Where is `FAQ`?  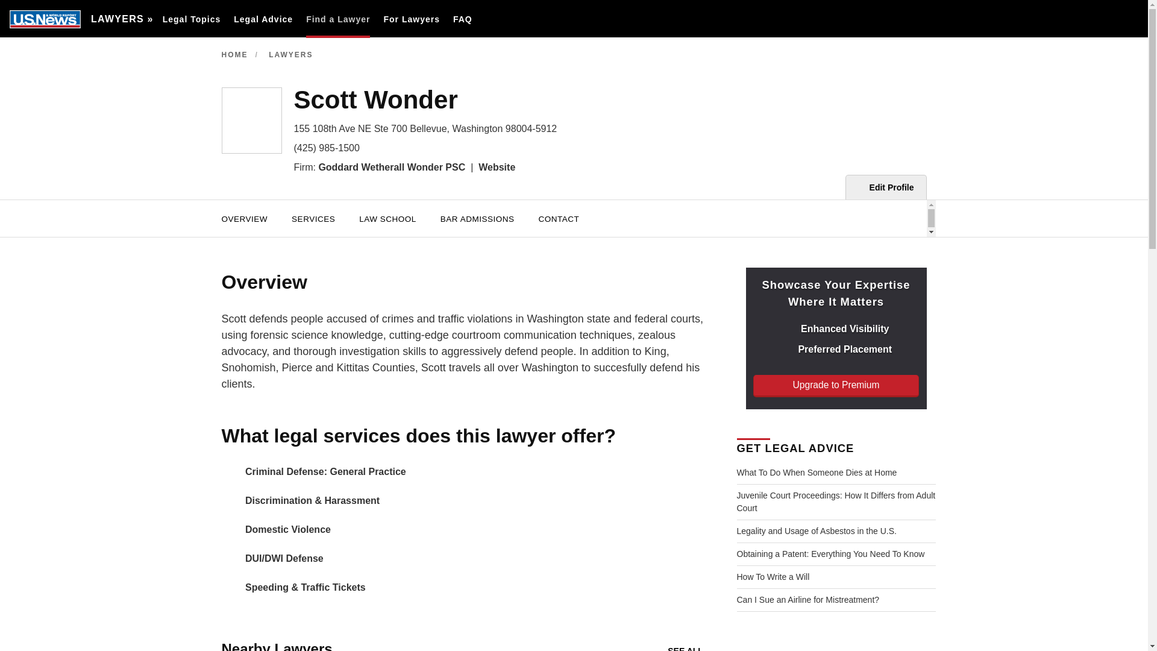
FAQ is located at coordinates (463, 19).